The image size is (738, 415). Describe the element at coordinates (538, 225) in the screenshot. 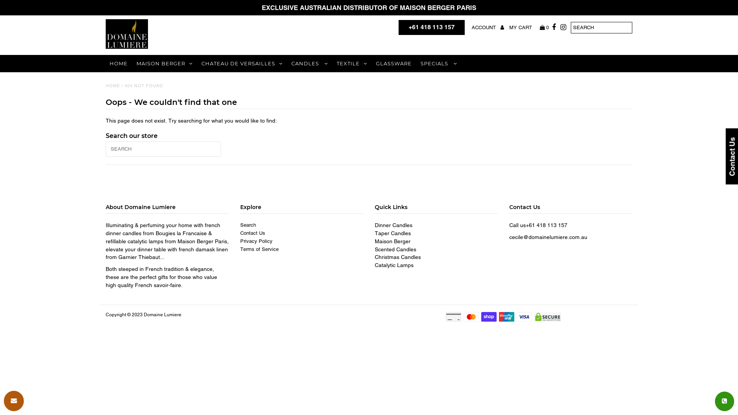

I see `Call us+61 418 113 157` at that location.